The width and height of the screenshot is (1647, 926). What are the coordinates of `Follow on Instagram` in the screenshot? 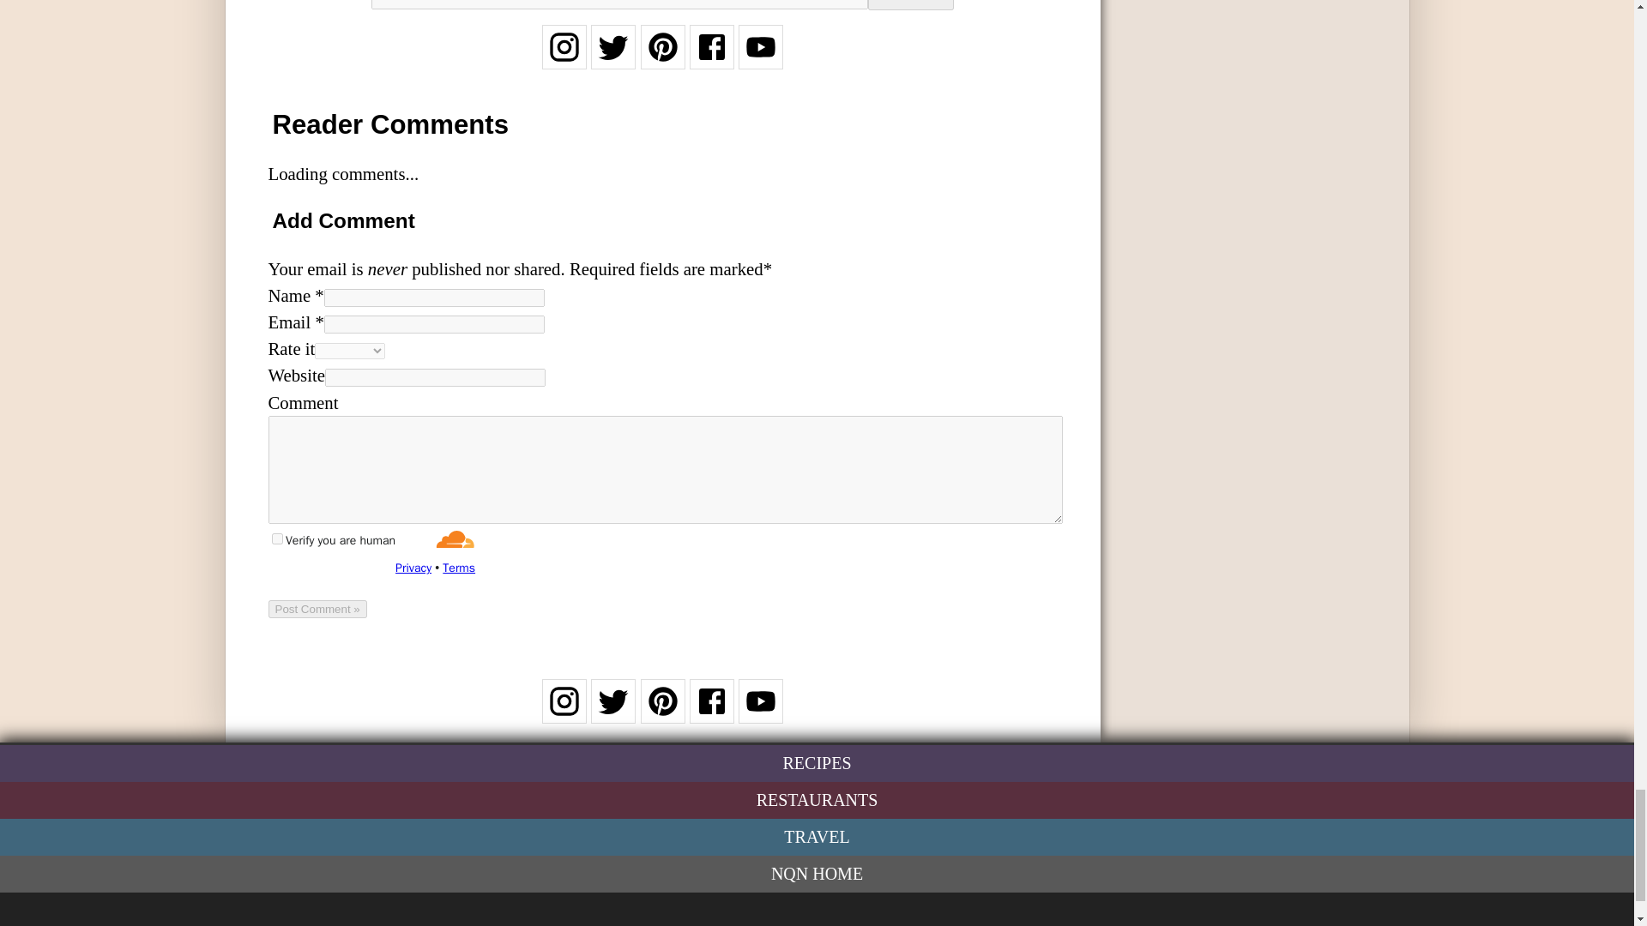 It's located at (564, 57).